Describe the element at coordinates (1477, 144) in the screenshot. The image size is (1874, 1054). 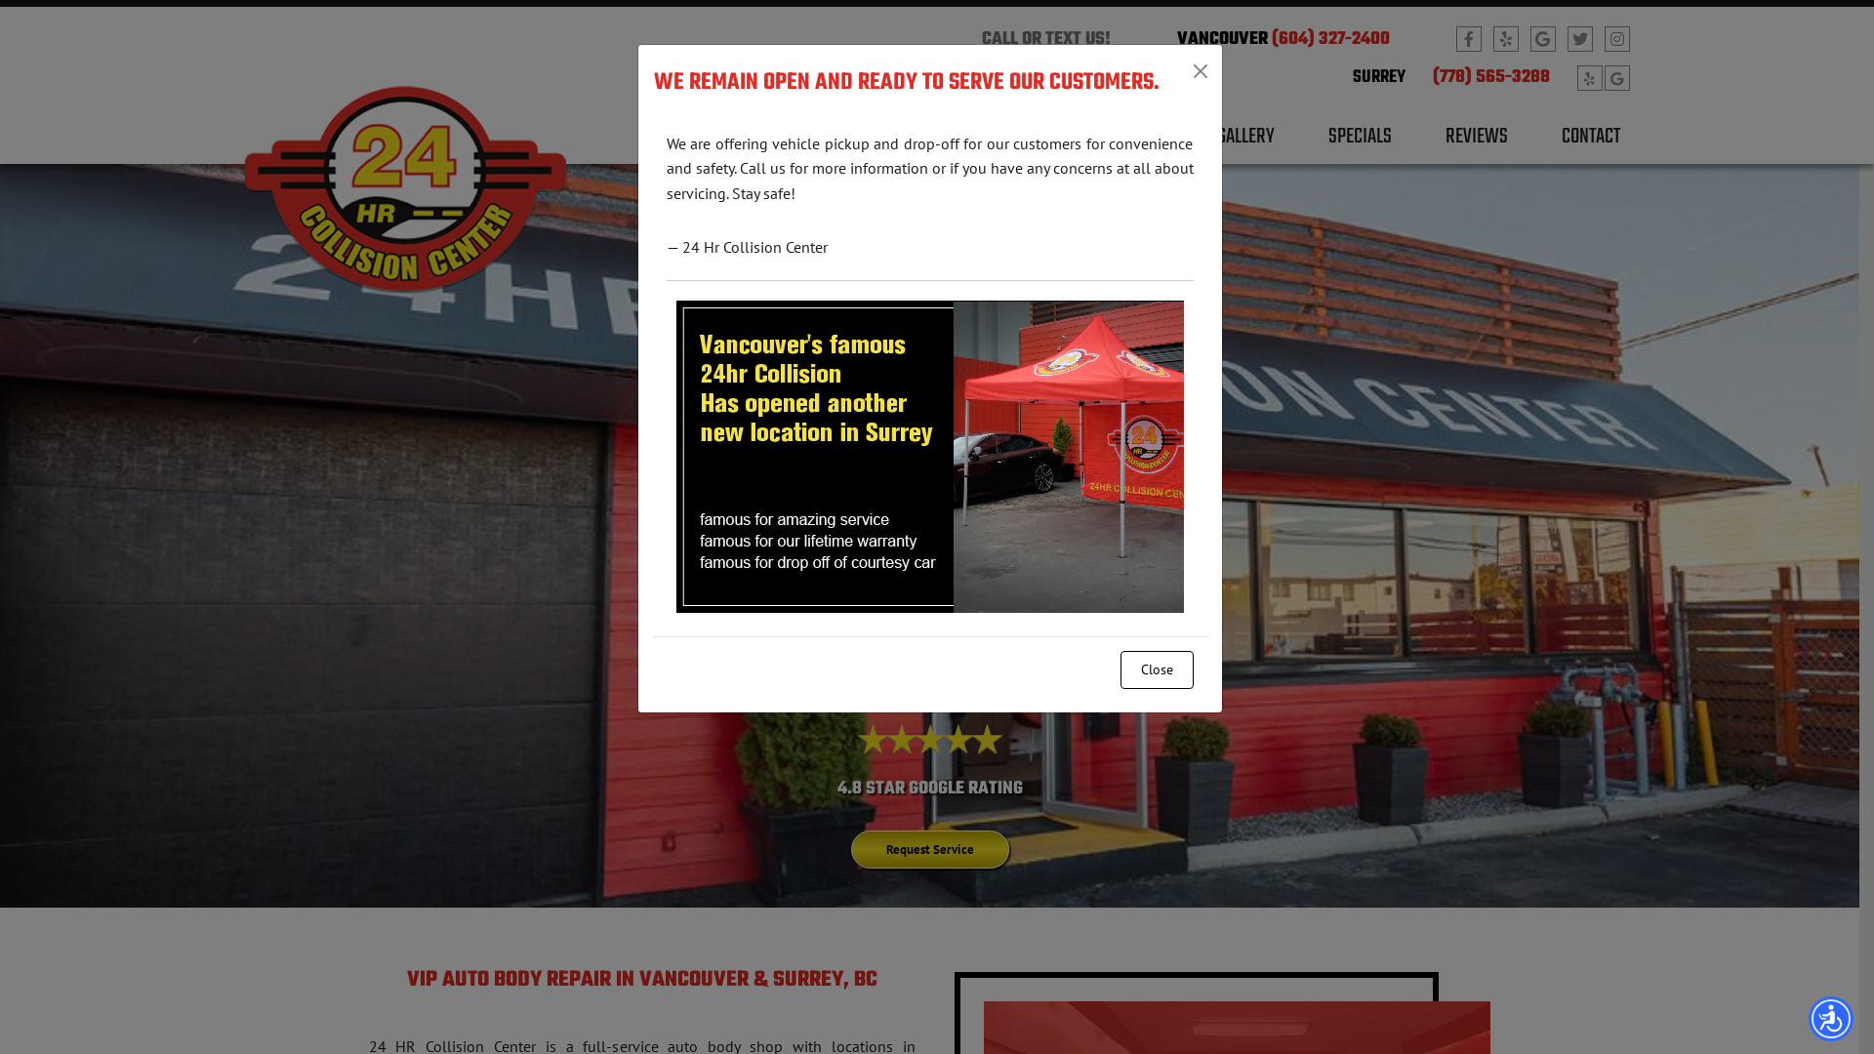
I see `REVIEWS` at that location.